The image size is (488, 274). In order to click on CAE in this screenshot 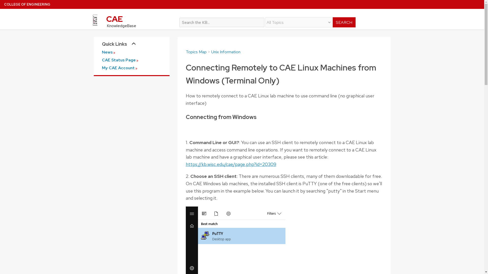, I will do `click(132, 20)`.